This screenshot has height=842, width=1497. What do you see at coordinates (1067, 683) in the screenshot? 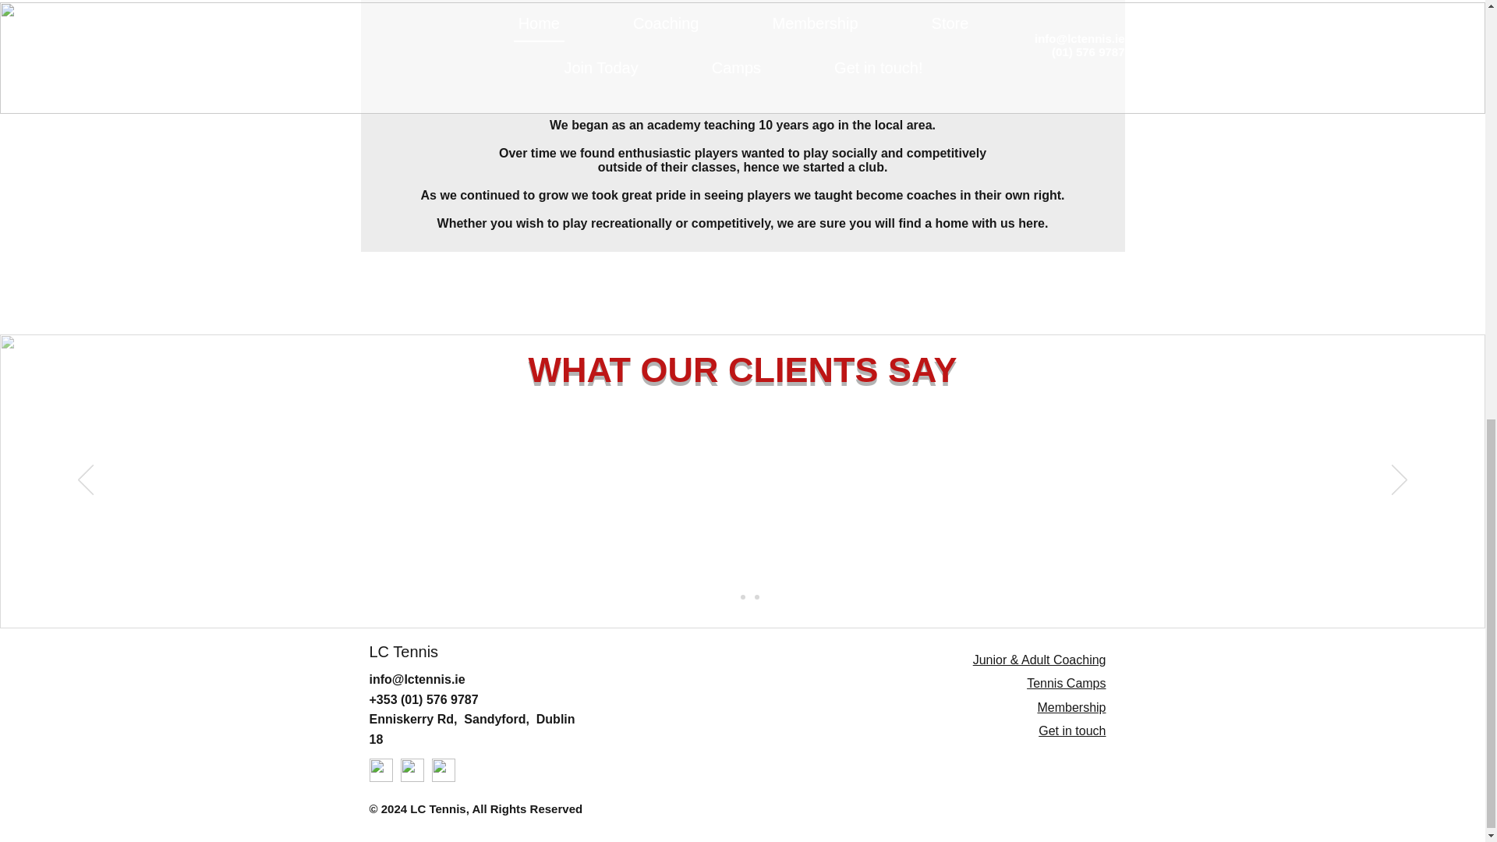
I see `Tennis Camps` at bounding box center [1067, 683].